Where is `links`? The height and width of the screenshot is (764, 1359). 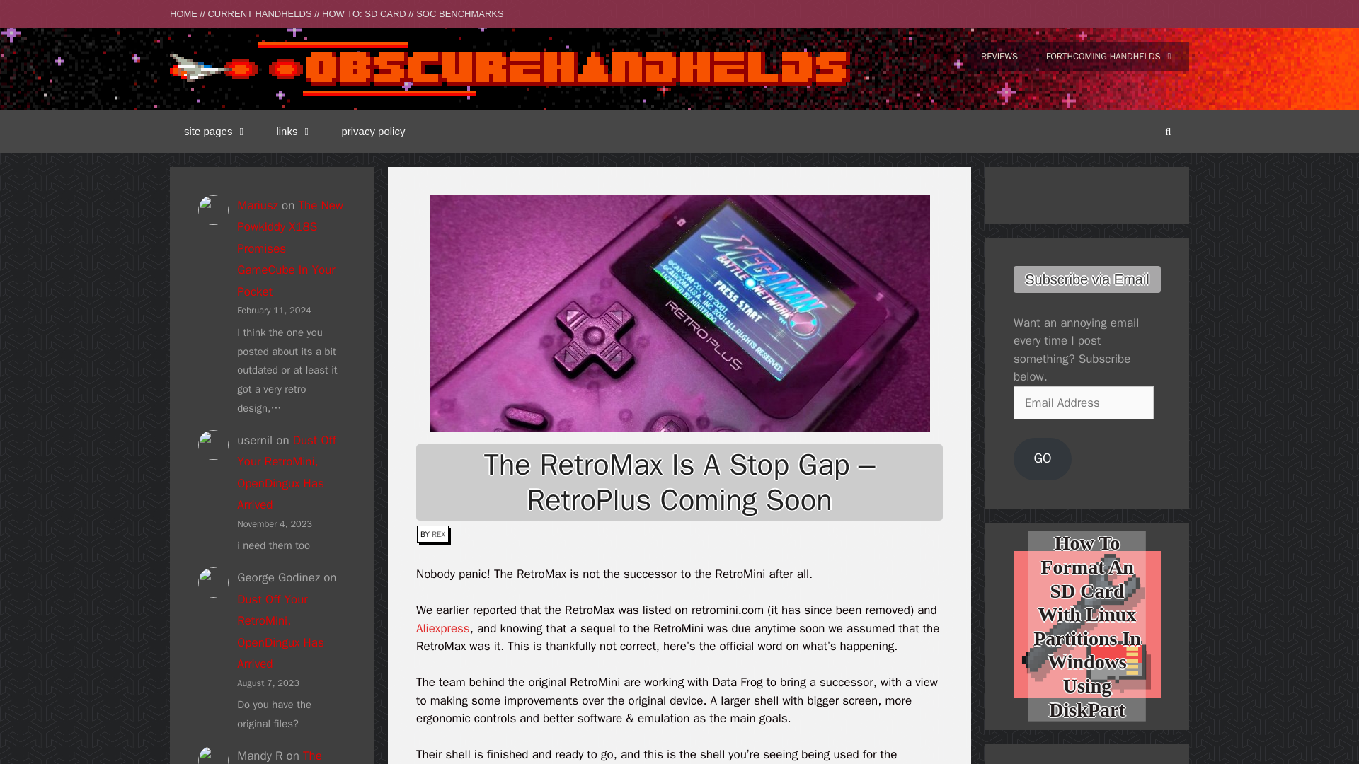
links is located at coordinates (294, 132).